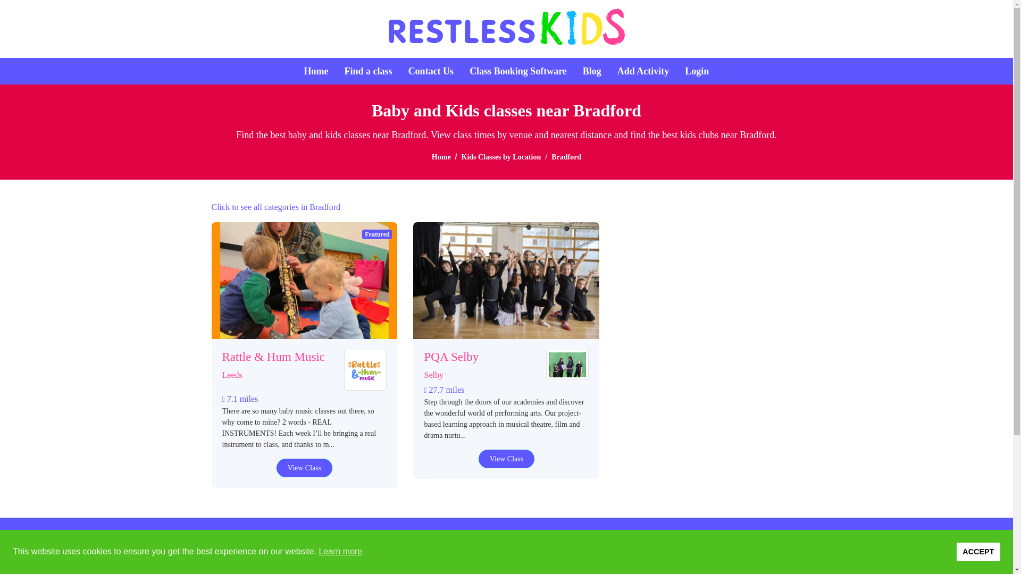  What do you see at coordinates (518, 71) in the screenshot?
I see `Class Booking Software` at bounding box center [518, 71].